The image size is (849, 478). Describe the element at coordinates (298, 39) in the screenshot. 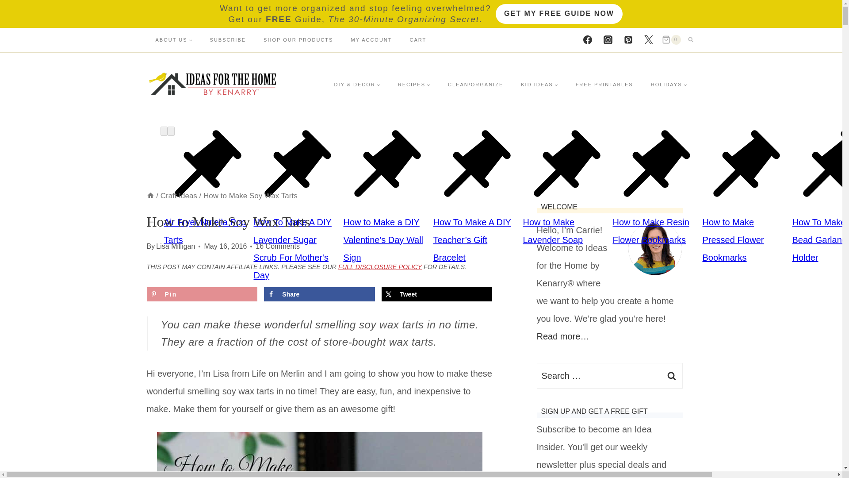

I see `SHOP OUR PRODUCTS` at that location.